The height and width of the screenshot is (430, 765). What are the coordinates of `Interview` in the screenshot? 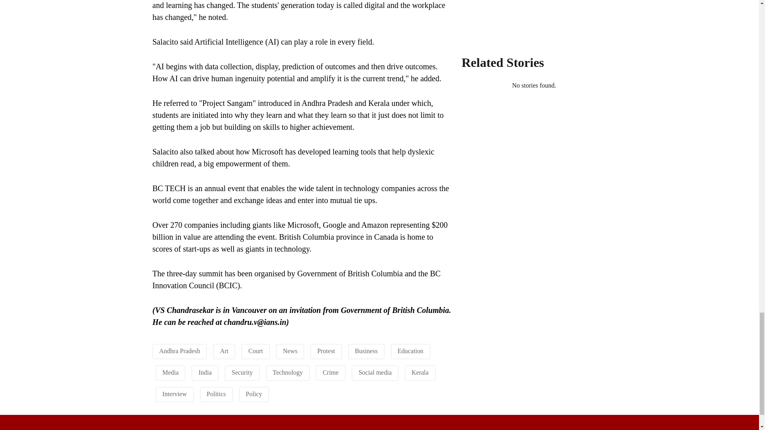 It's located at (175, 393).